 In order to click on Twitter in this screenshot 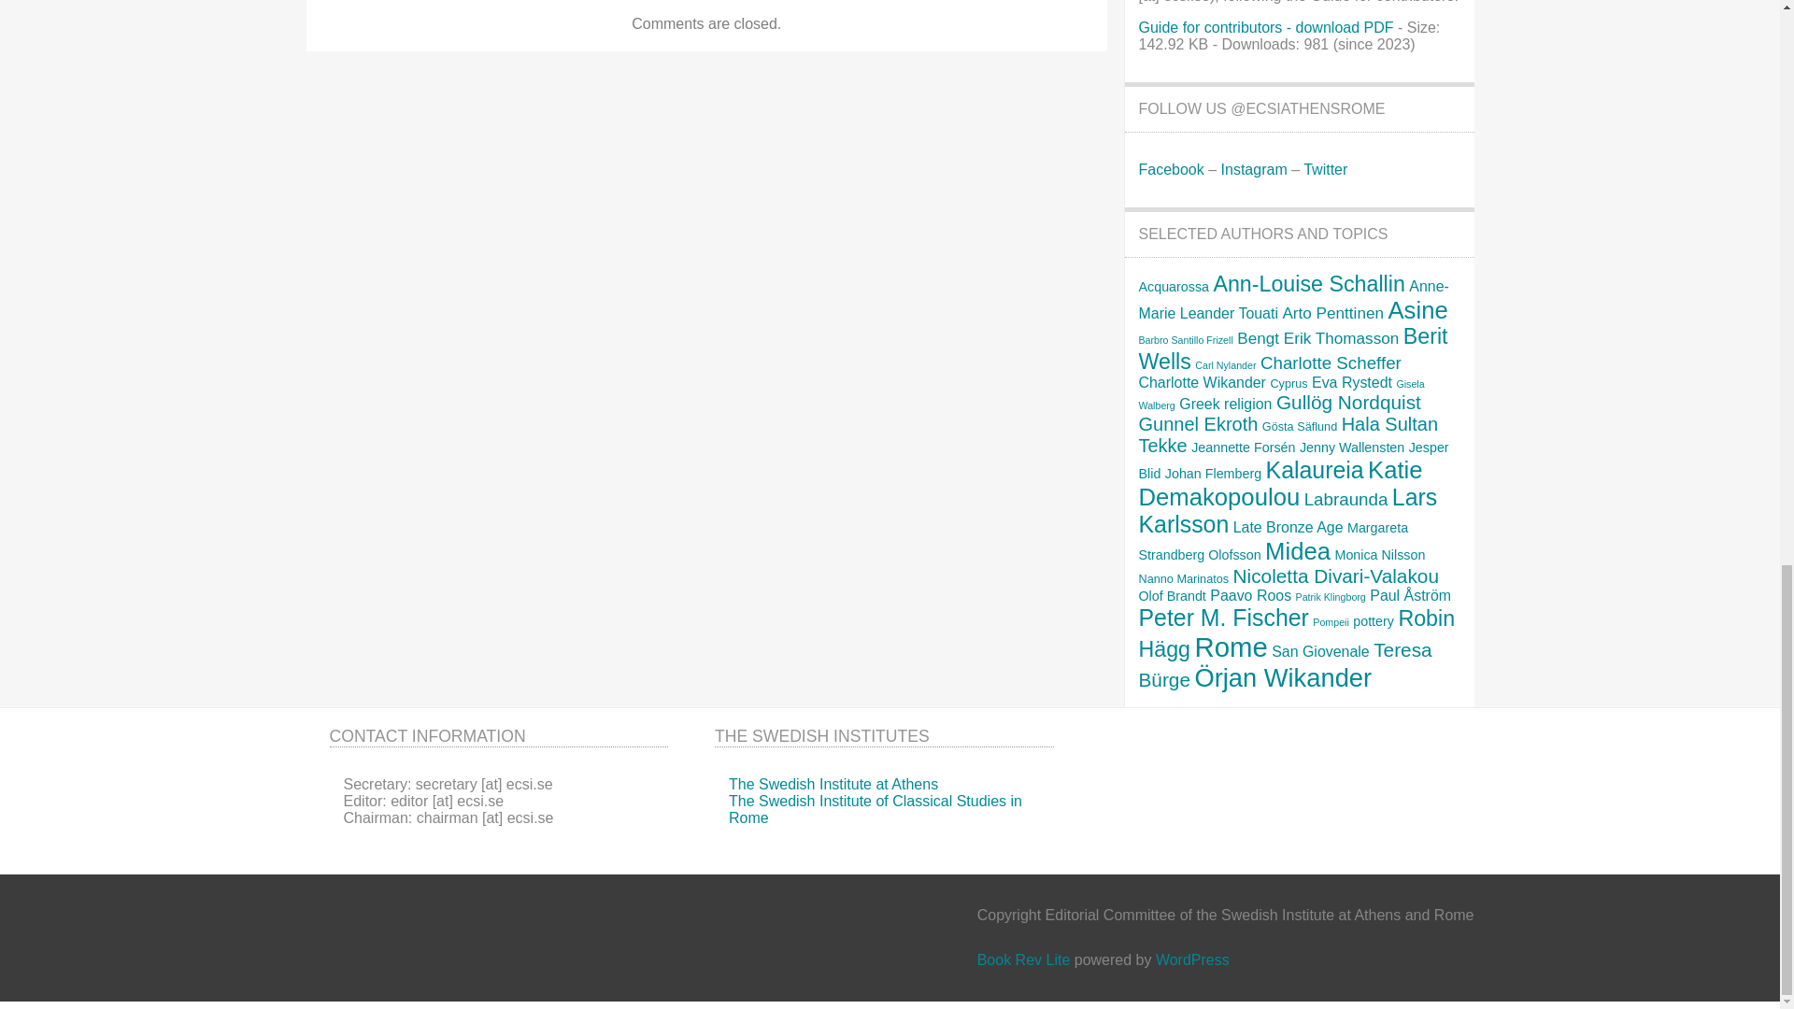, I will do `click(1325, 169)`.